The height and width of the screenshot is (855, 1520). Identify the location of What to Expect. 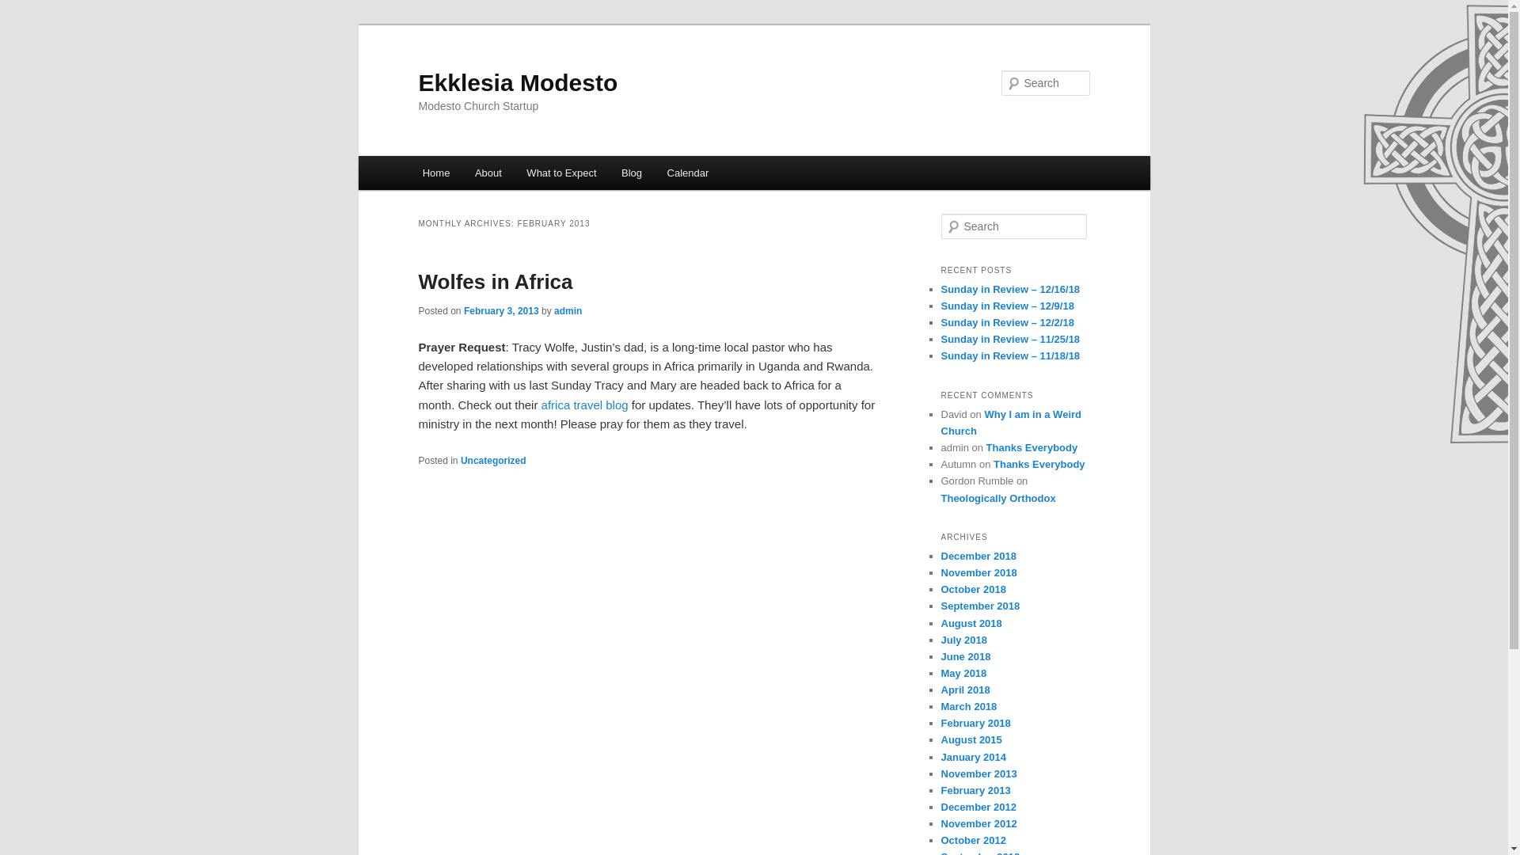
(562, 173).